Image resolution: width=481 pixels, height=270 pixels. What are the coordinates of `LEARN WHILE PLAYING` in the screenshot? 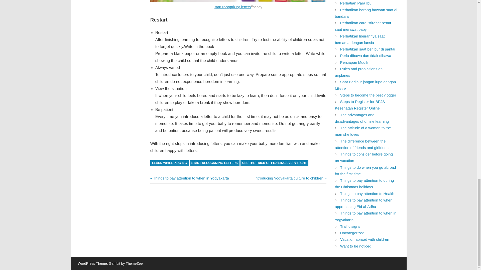 It's located at (189, 178).